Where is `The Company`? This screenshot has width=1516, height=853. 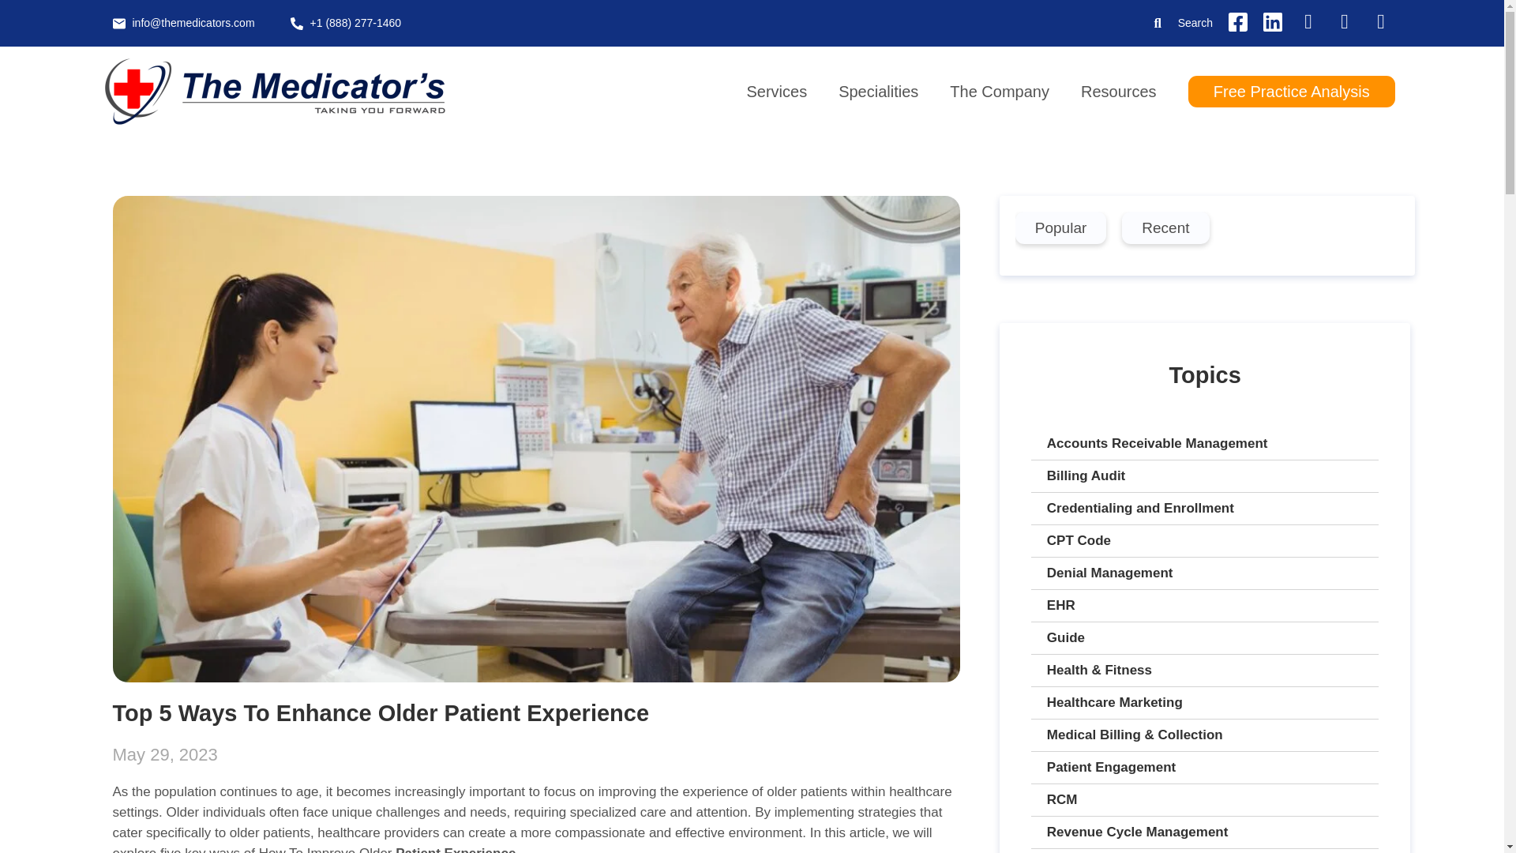 The Company is located at coordinates (1000, 91).